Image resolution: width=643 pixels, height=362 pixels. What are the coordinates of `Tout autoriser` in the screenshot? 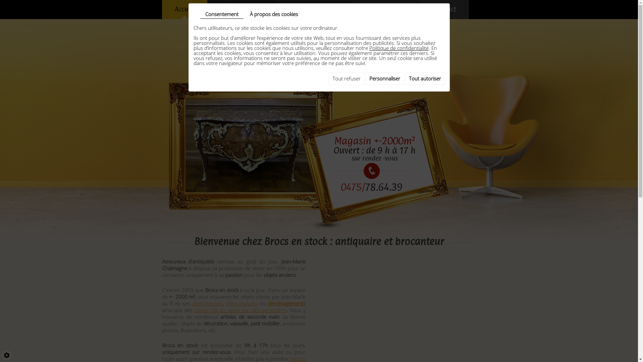 It's located at (425, 78).